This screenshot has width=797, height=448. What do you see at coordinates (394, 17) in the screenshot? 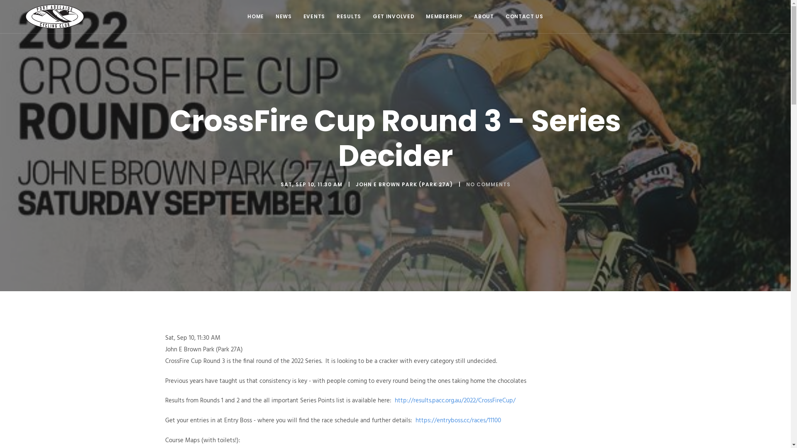
I see `GET INVOLVED` at bounding box center [394, 17].